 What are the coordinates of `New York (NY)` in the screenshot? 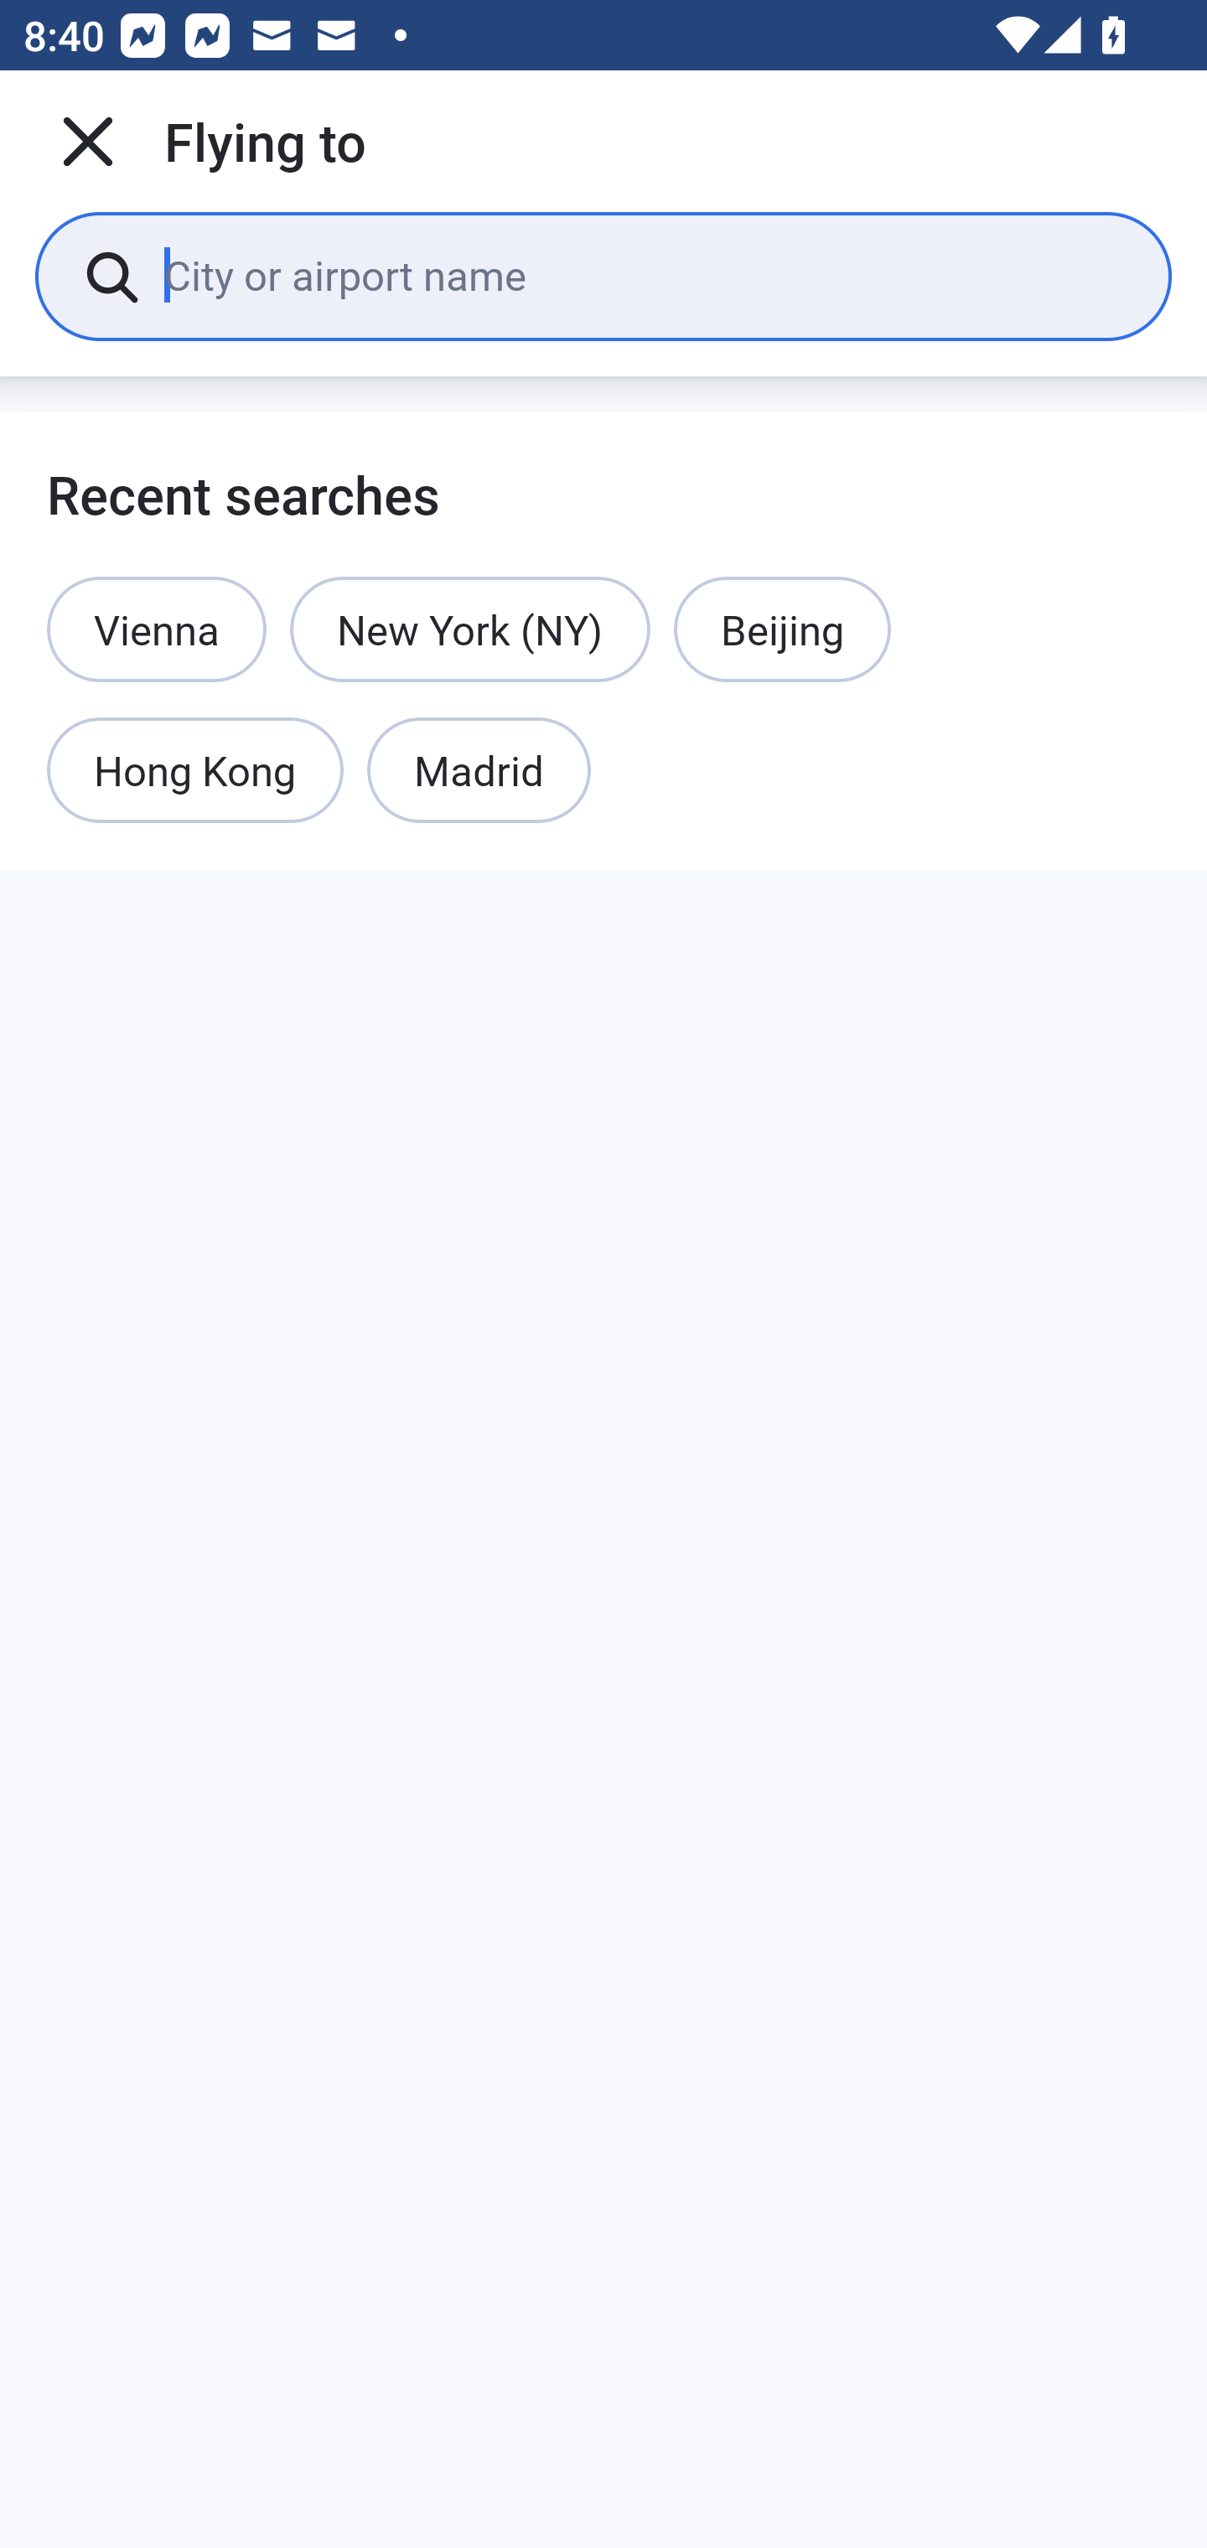 It's located at (469, 629).